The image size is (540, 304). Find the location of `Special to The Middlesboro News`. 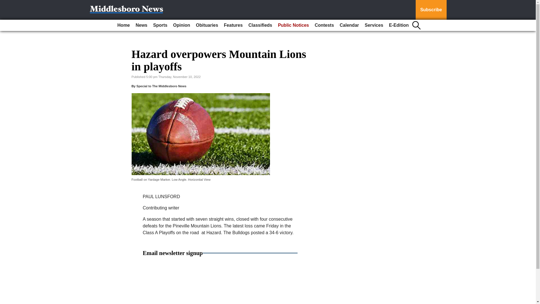

Special to The Middlesboro News is located at coordinates (161, 86).